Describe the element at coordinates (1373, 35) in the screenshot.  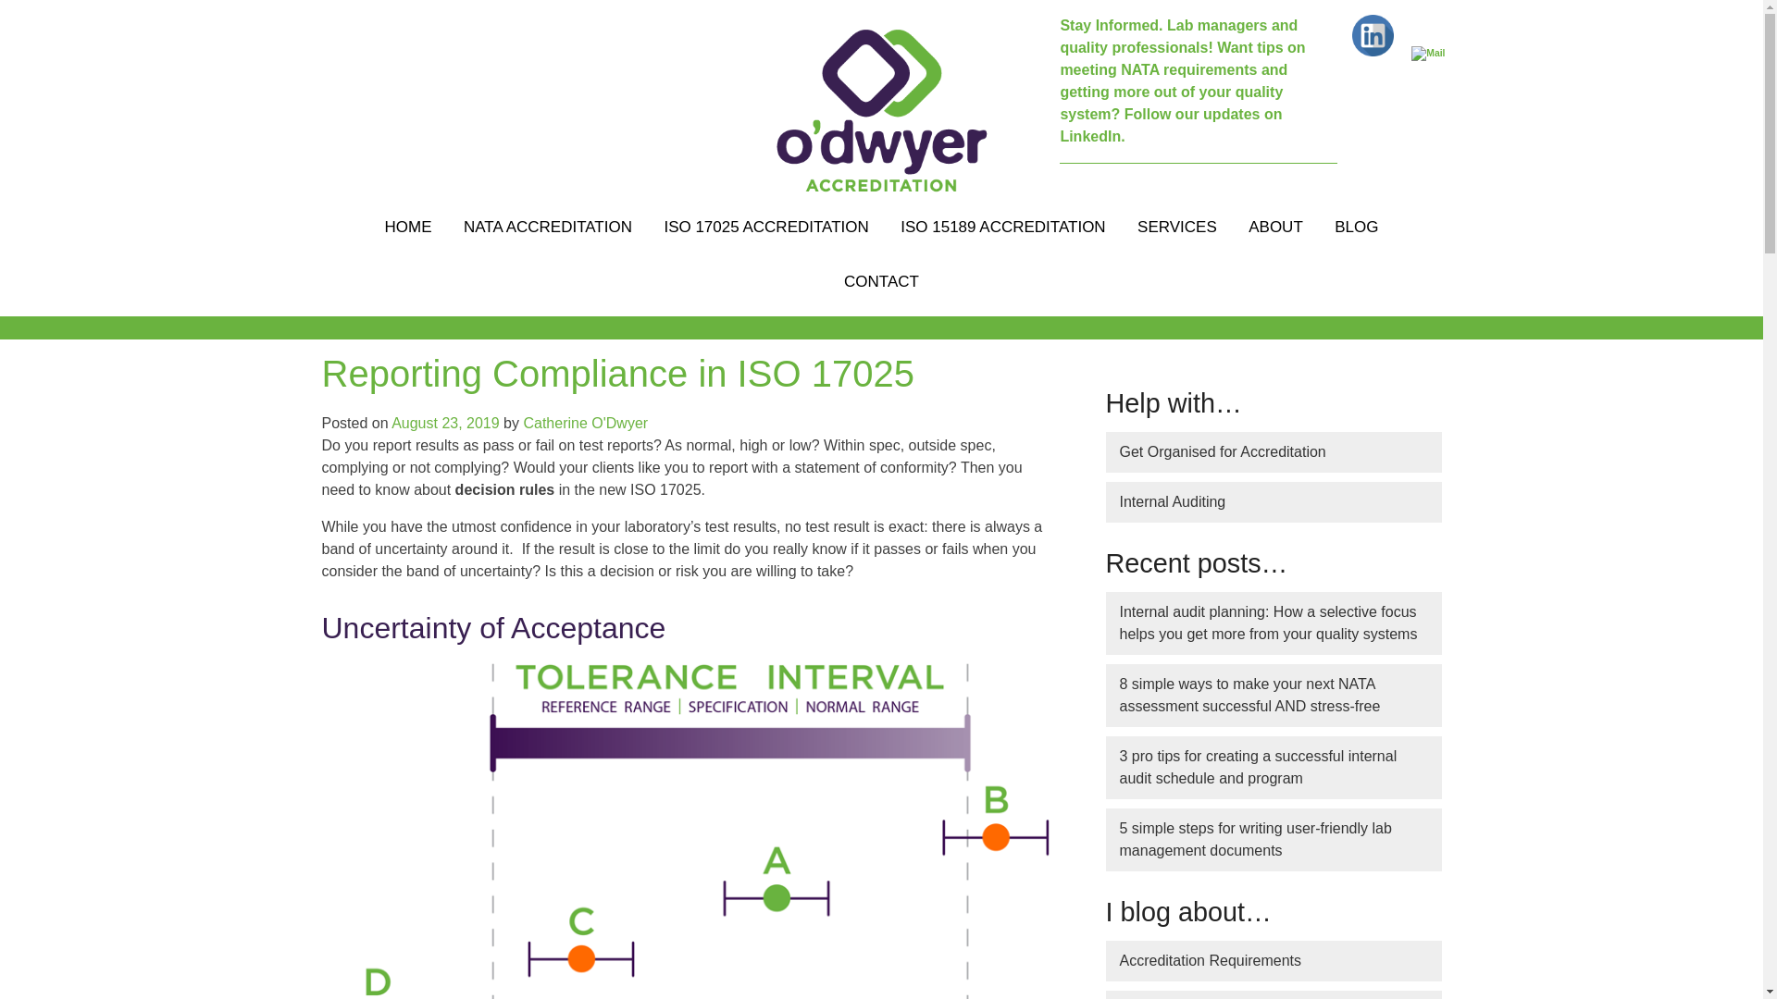
I see `Linkedin` at that location.